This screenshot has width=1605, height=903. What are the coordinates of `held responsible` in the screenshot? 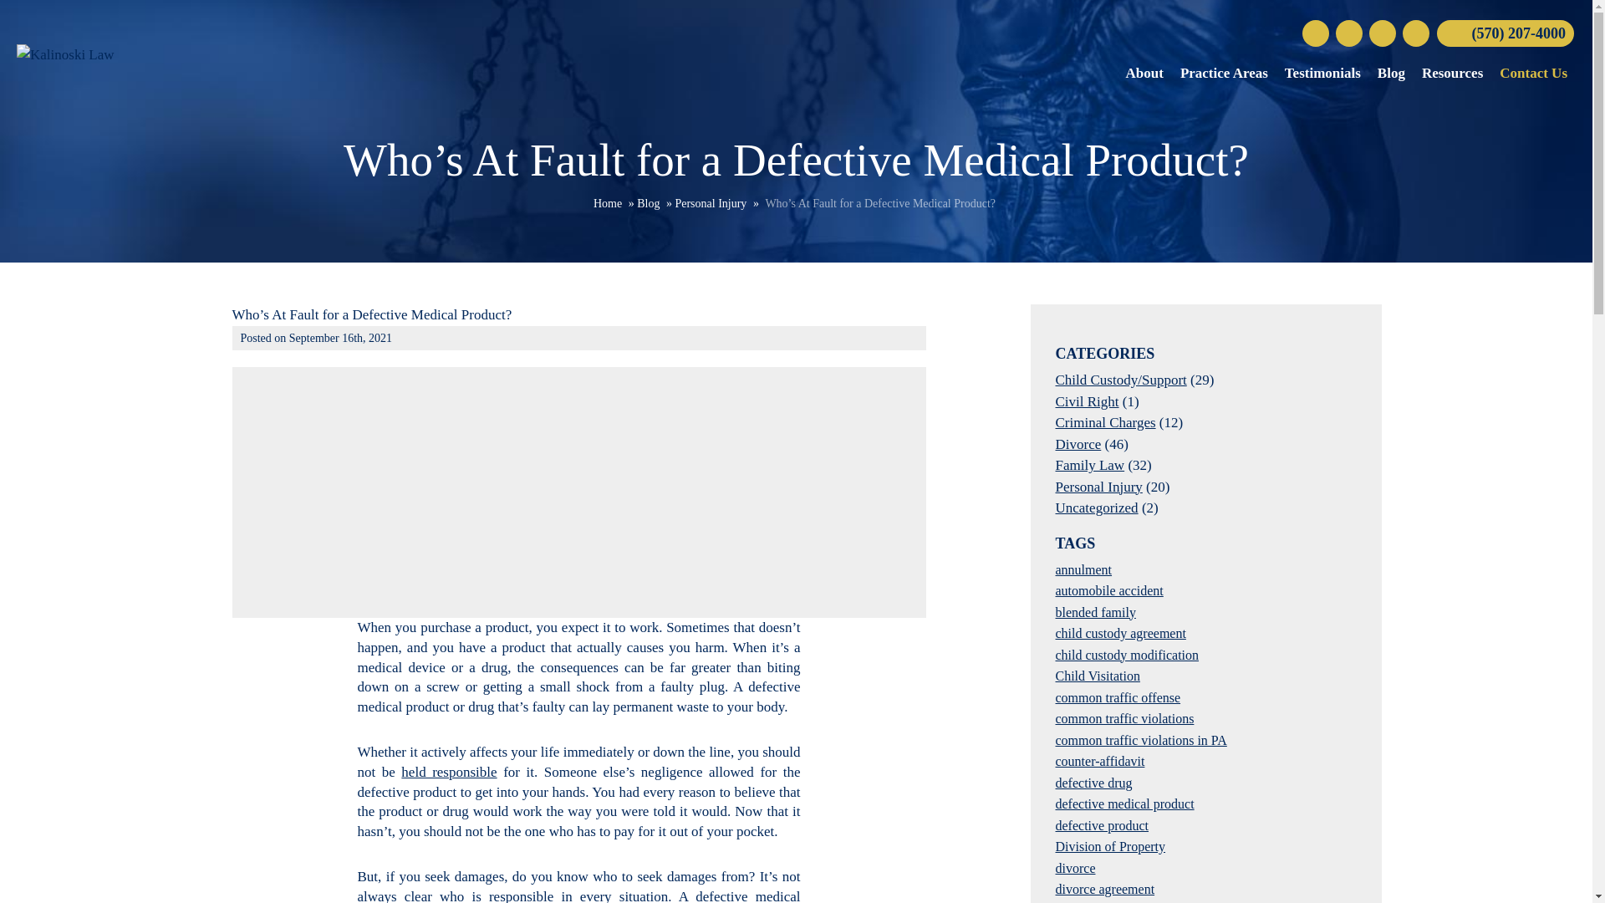 It's located at (448, 772).